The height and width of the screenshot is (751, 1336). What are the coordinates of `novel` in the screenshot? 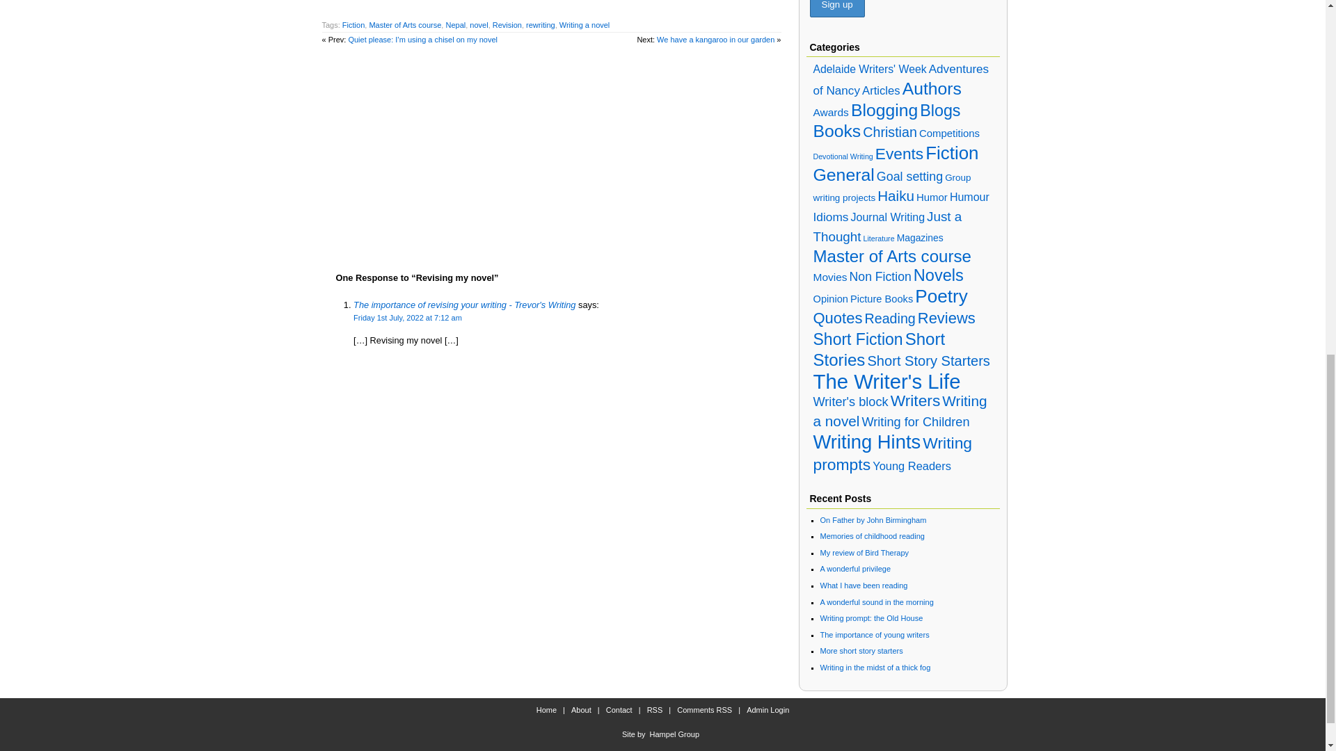 It's located at (479, 25).